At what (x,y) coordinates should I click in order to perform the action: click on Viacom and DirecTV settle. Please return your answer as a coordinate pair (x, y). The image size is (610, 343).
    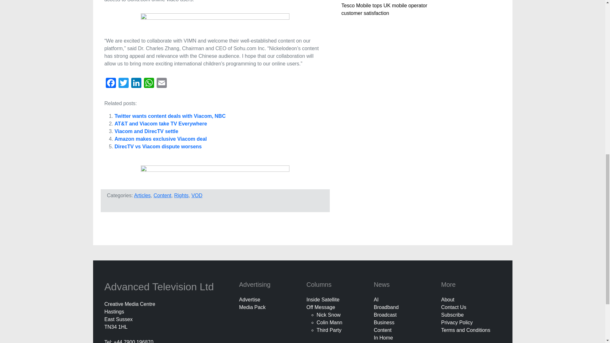
    Looking at the image, I should click on (146, 131).